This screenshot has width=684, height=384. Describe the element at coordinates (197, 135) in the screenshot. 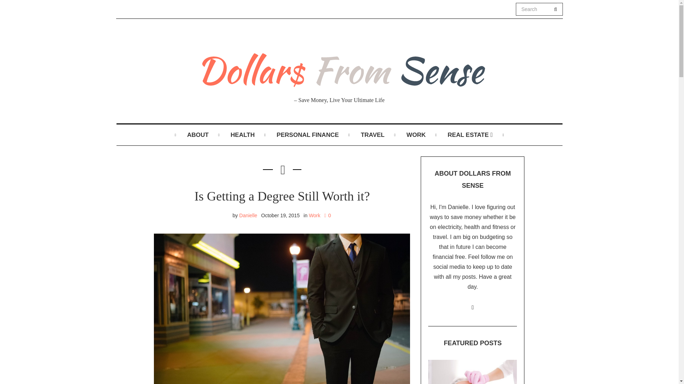

I see `ABOUT` at that location.